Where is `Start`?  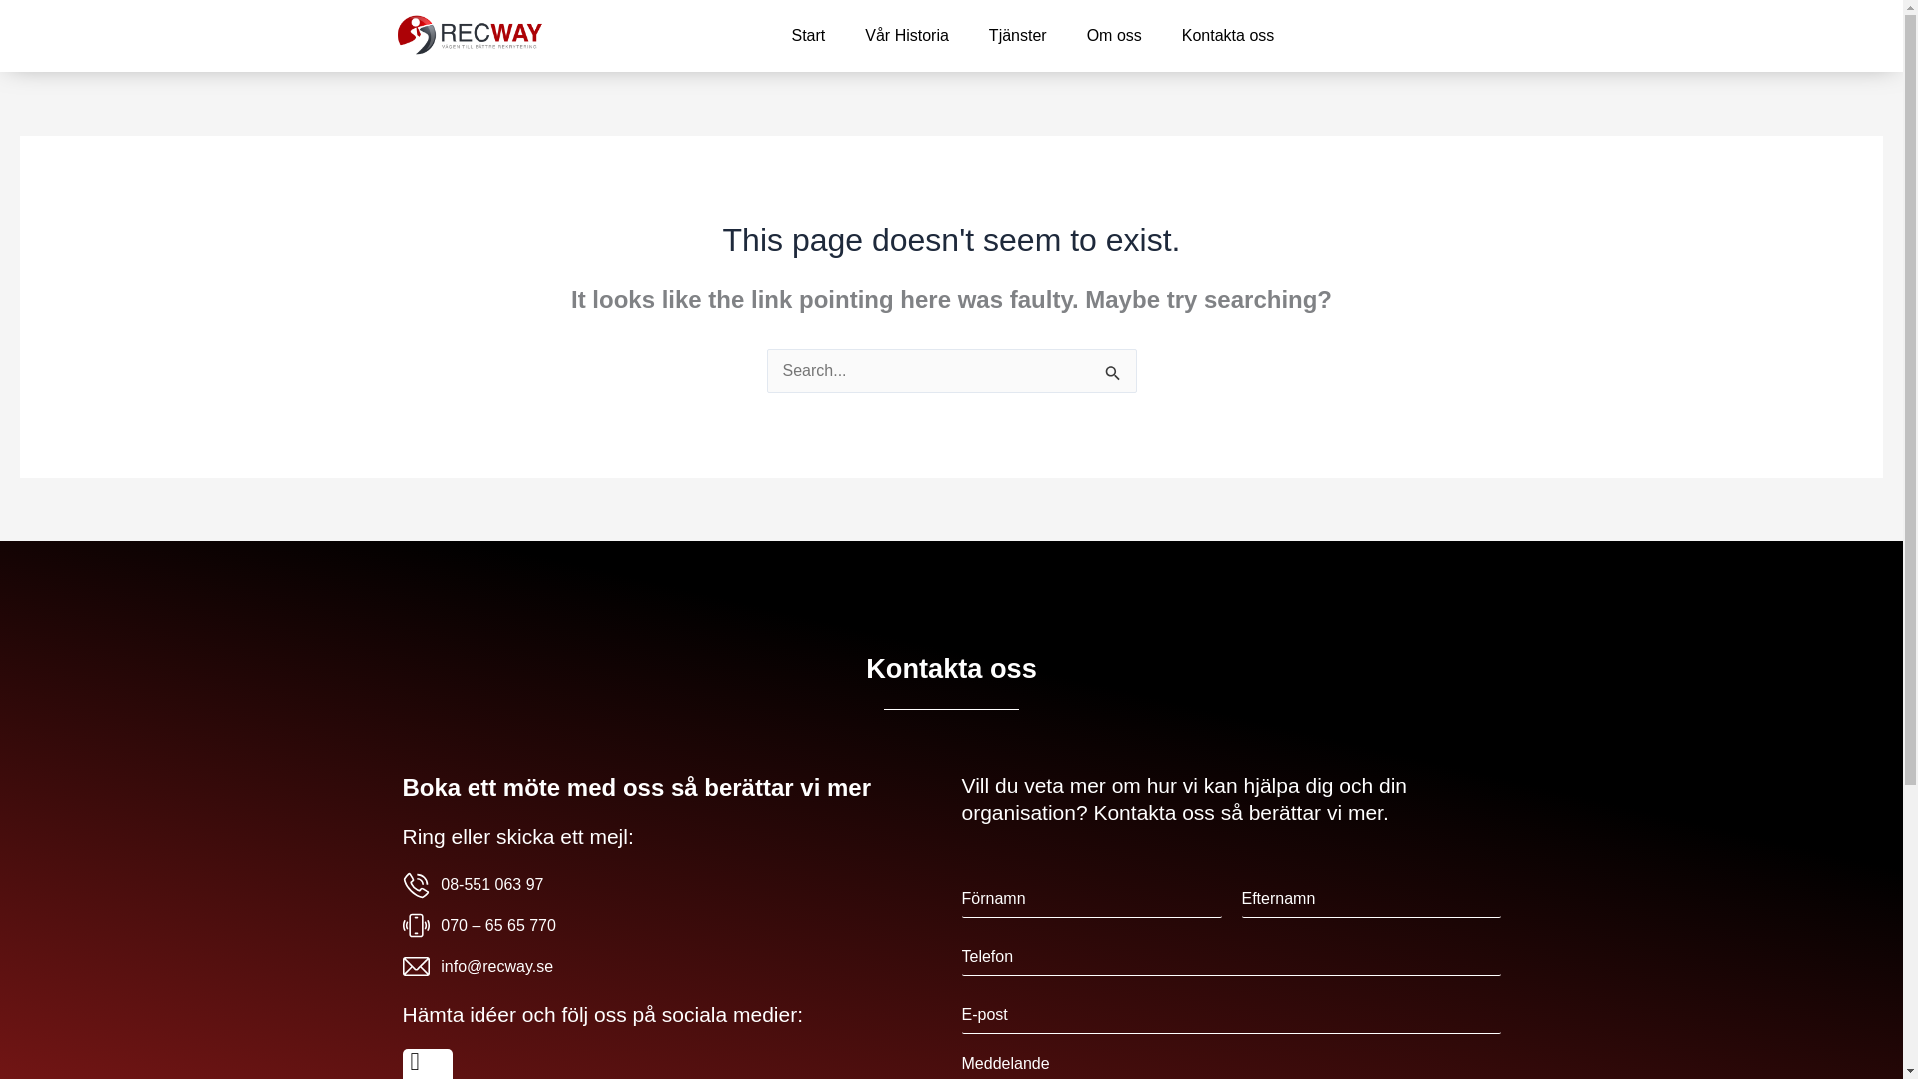 Start is located at coordinates (807, 36).